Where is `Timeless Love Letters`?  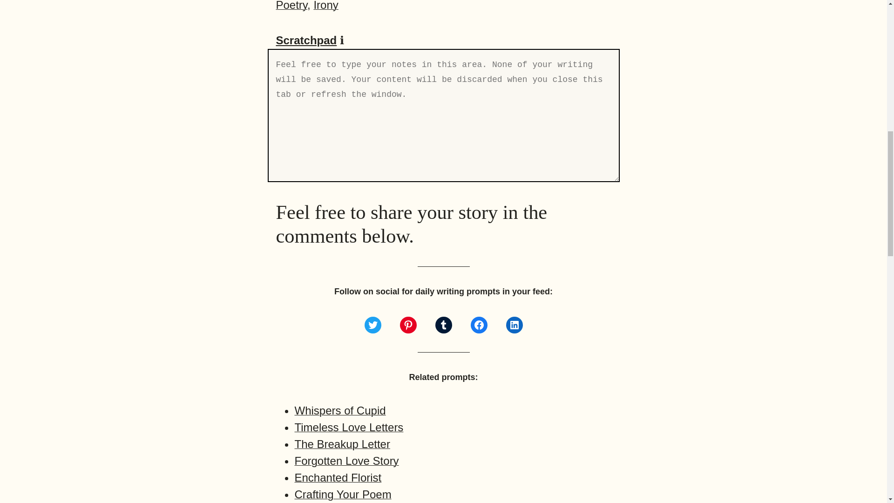 Timeless Love Letters is located at coordinates (348, 427).